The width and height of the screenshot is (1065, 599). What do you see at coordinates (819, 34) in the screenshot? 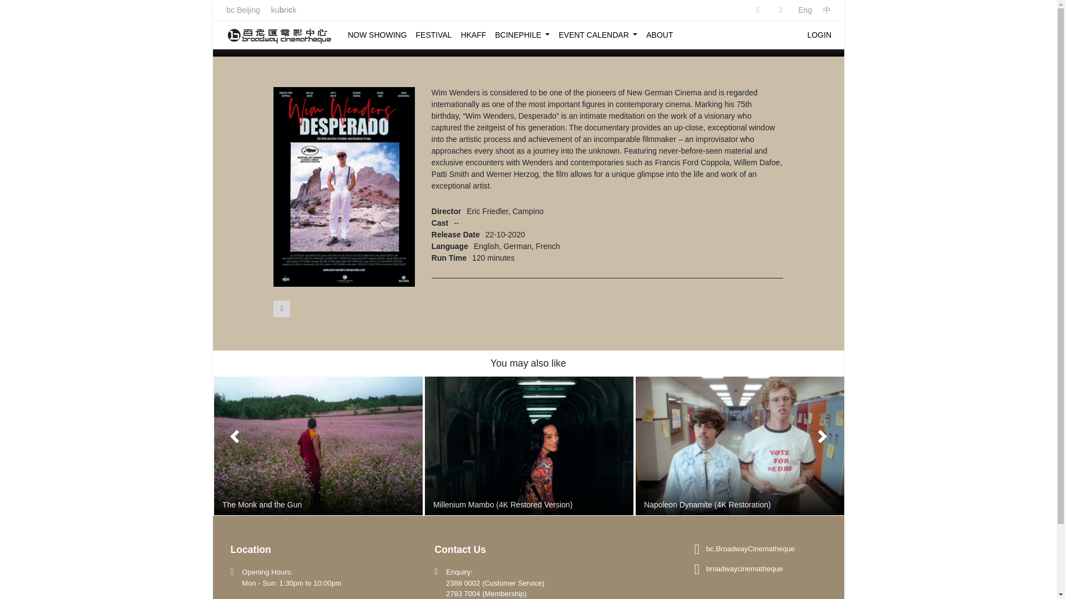
I see `LOGIN` at bounding box center [819, 34].